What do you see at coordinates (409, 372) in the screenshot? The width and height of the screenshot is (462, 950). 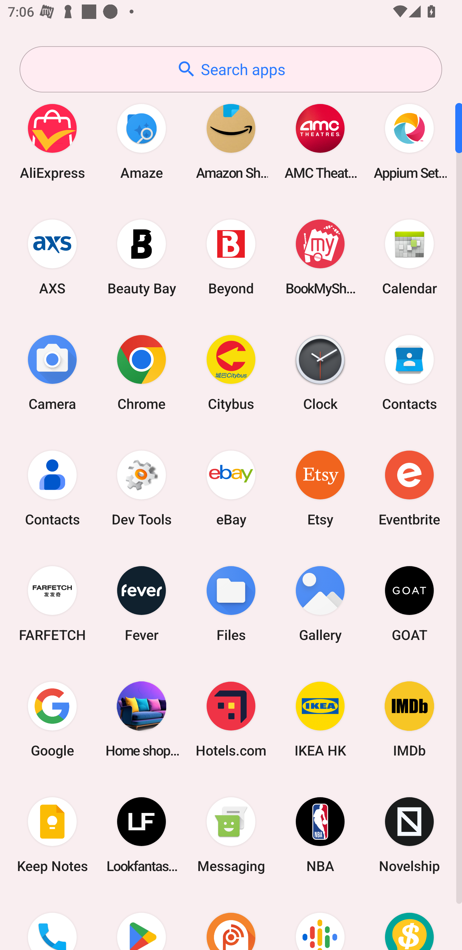 I see `Contacts` at bounding box center [409, 372].